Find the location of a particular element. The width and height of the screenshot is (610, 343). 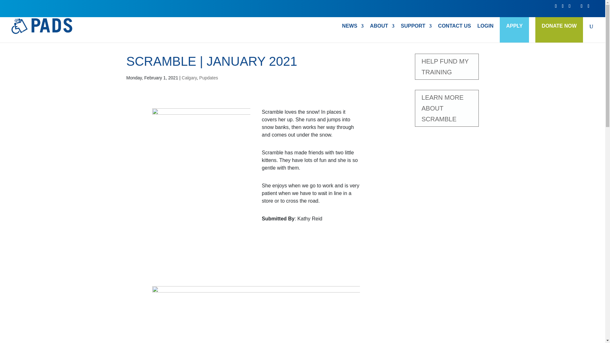

NEWS is located at coordinates (353, 33).